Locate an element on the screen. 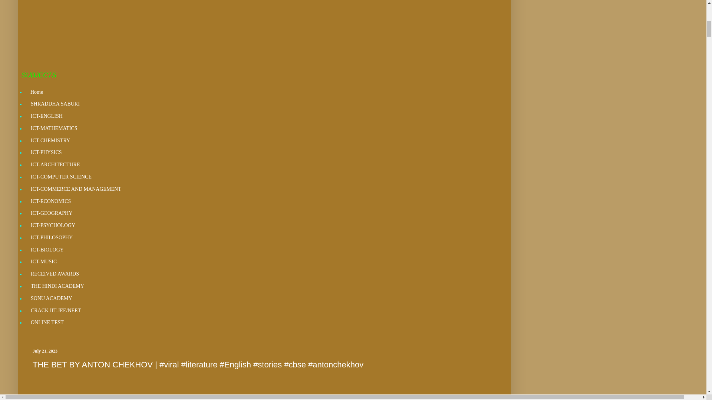 The height and width of the screenshot is (400, 712). ICT-ARCHITECTURE is located at coordinates (55, 165).